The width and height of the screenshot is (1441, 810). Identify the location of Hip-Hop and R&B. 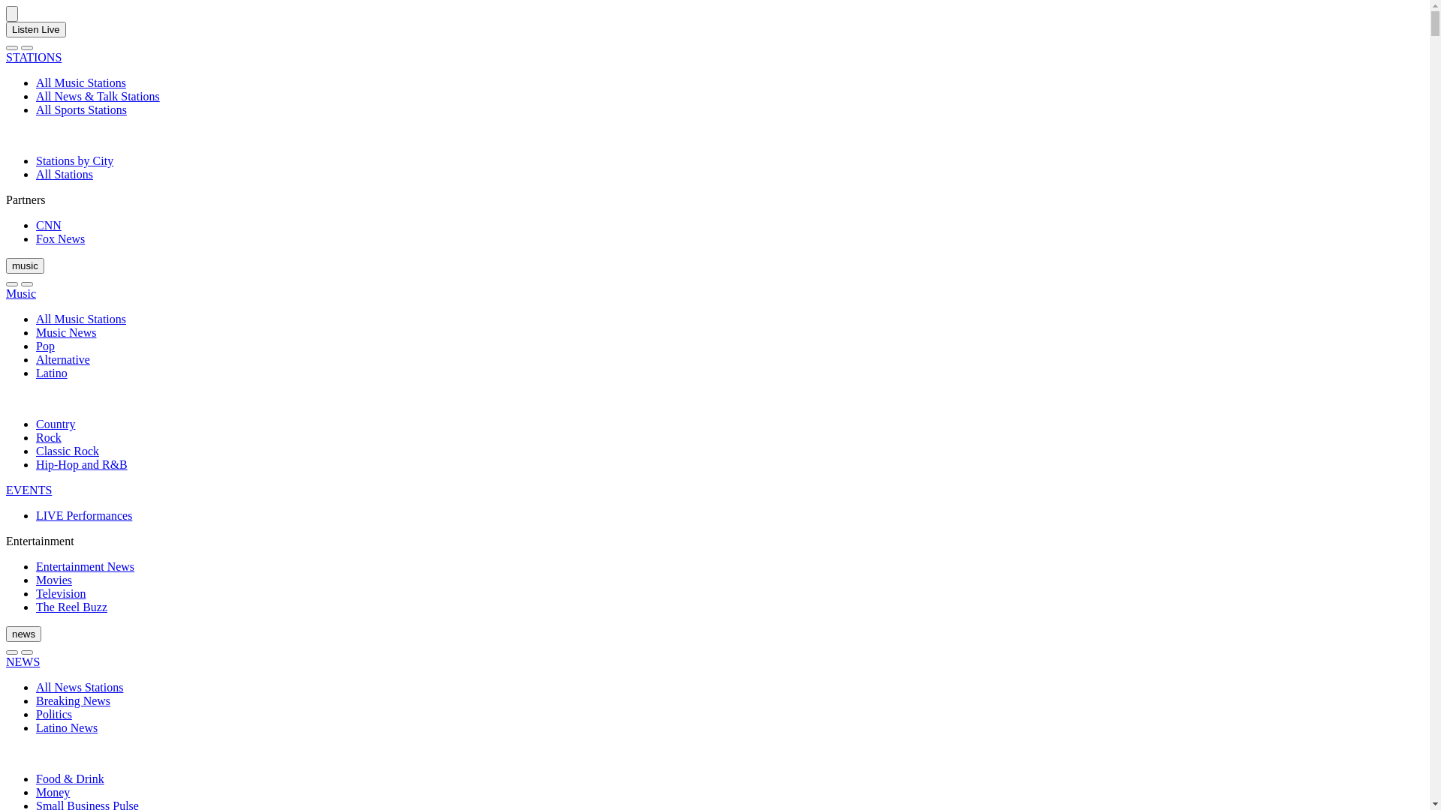
(82, 465).